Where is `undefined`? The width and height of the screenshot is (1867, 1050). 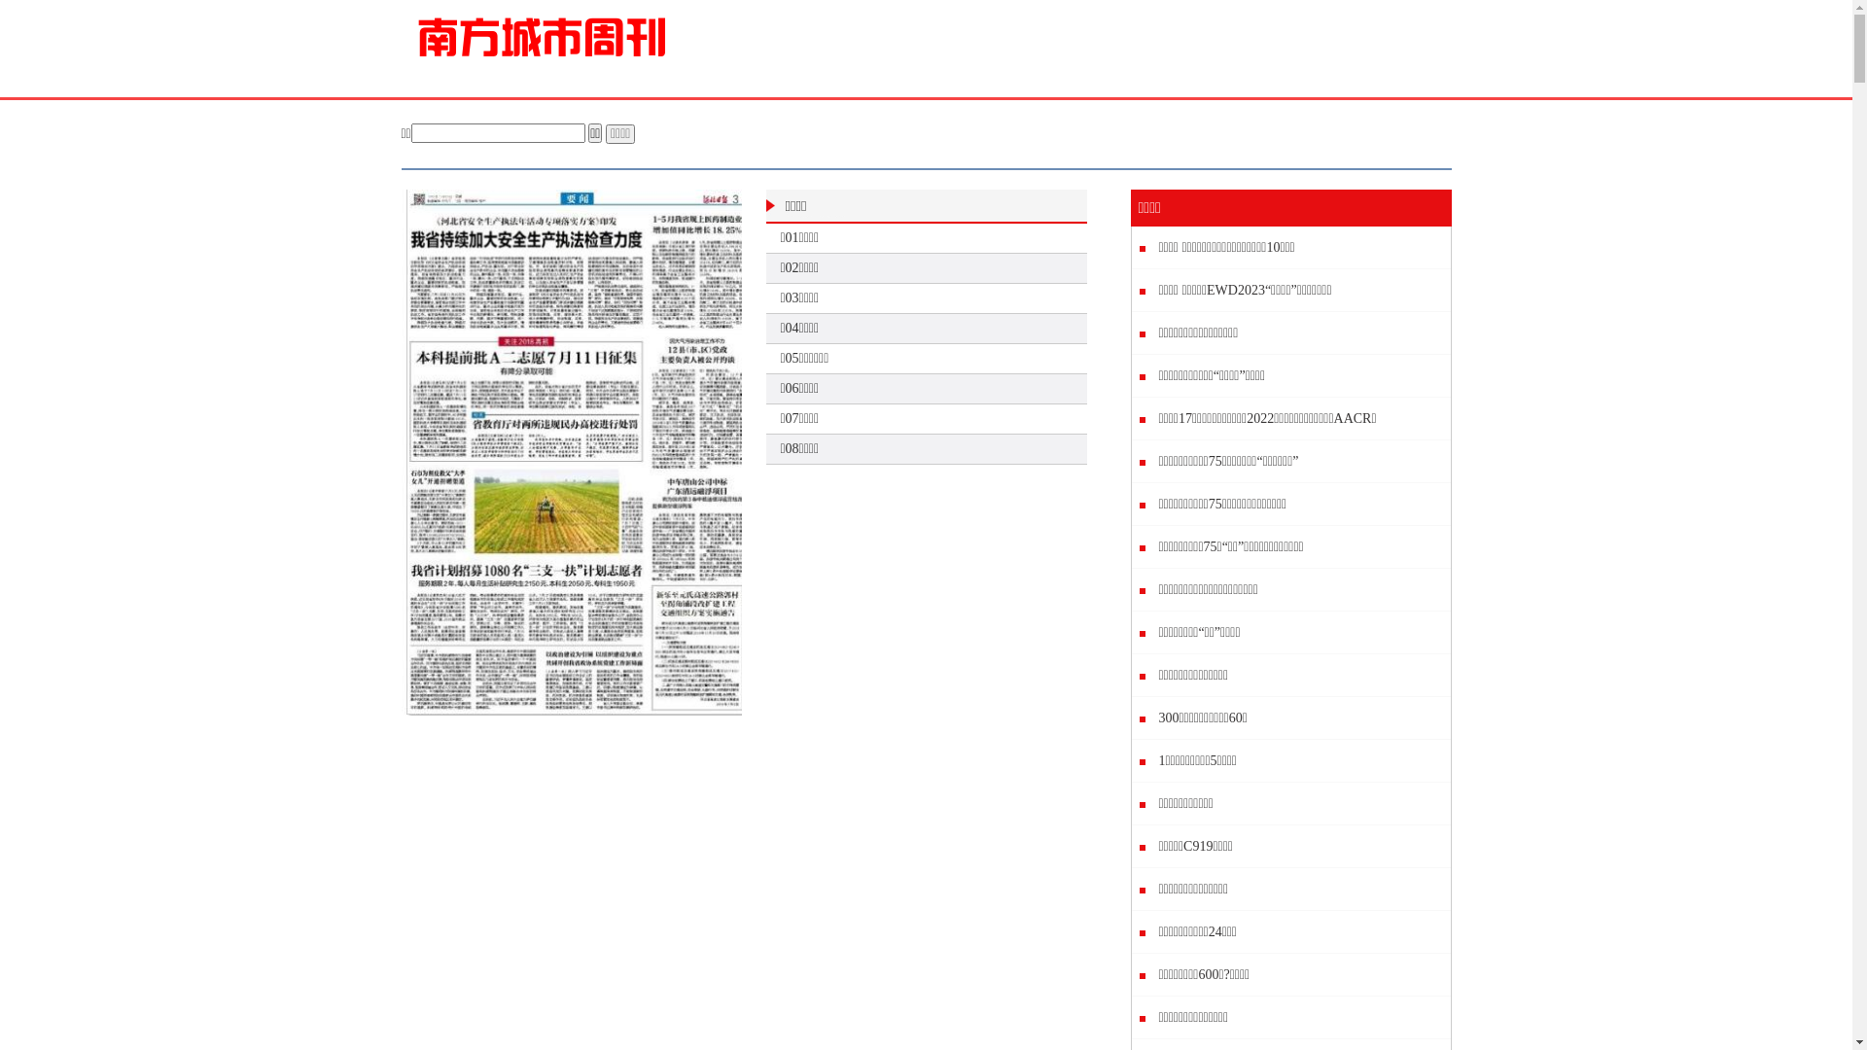 undefined is located at coordinates (527, 292).